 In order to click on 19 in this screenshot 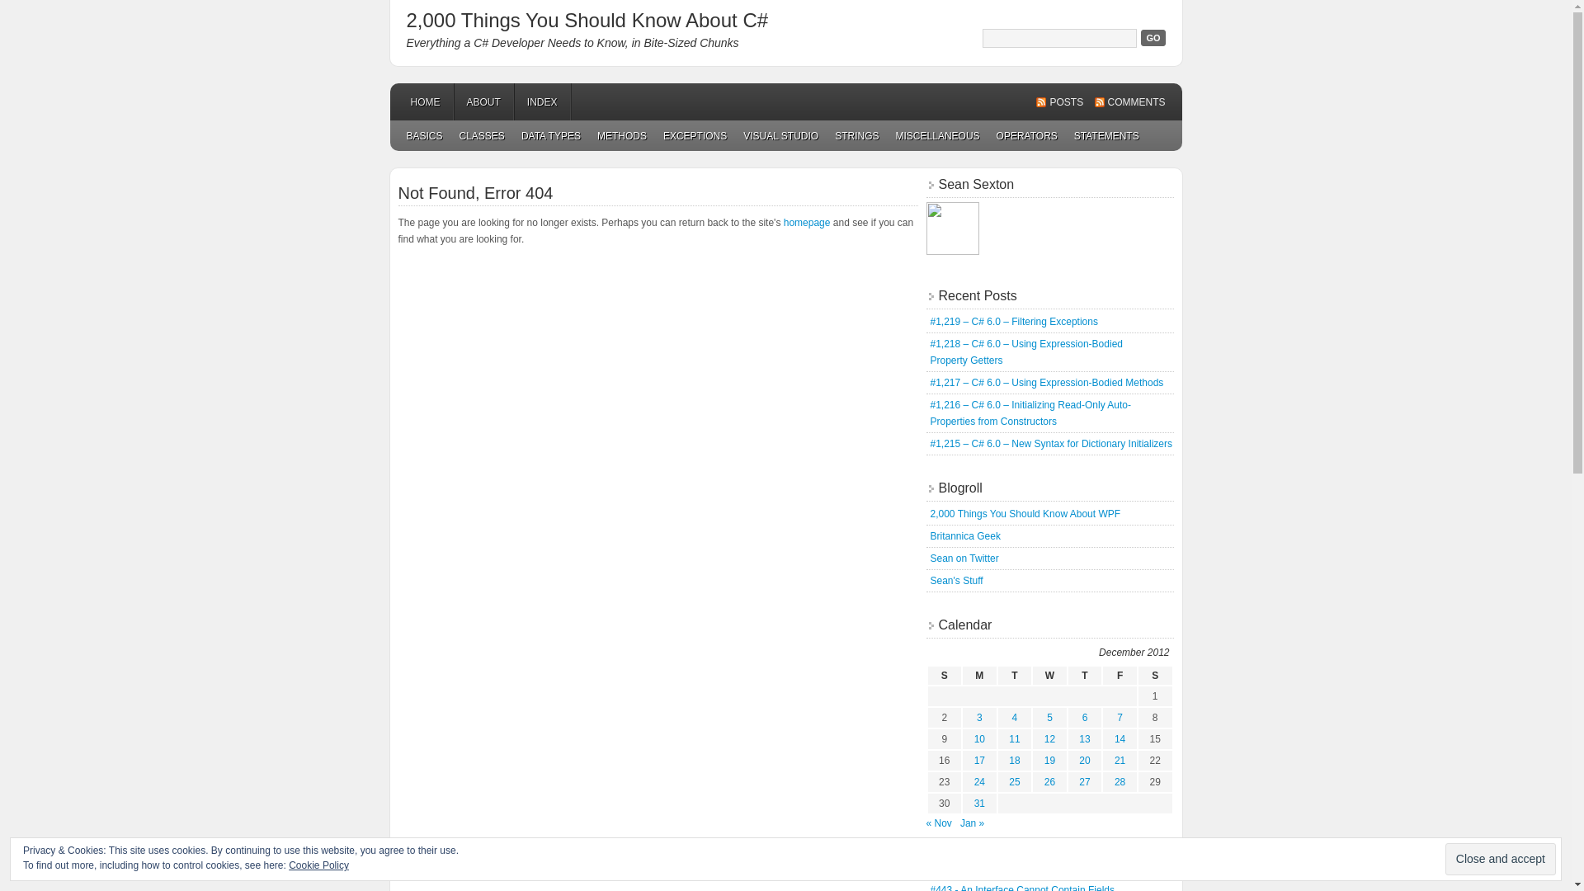, I will do `click(1049, 761)`.